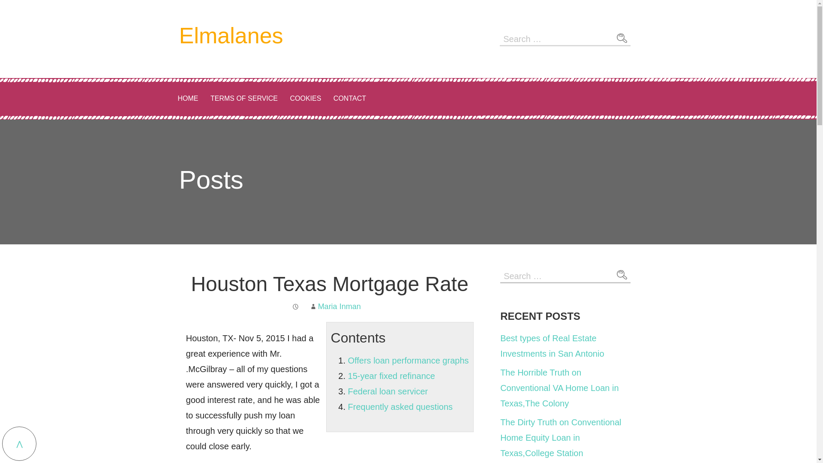 The image size is (823, 463). What do you see at coordinates (622, 275) in the screenshot?
I see `Search` at bounding box center [622, 275].